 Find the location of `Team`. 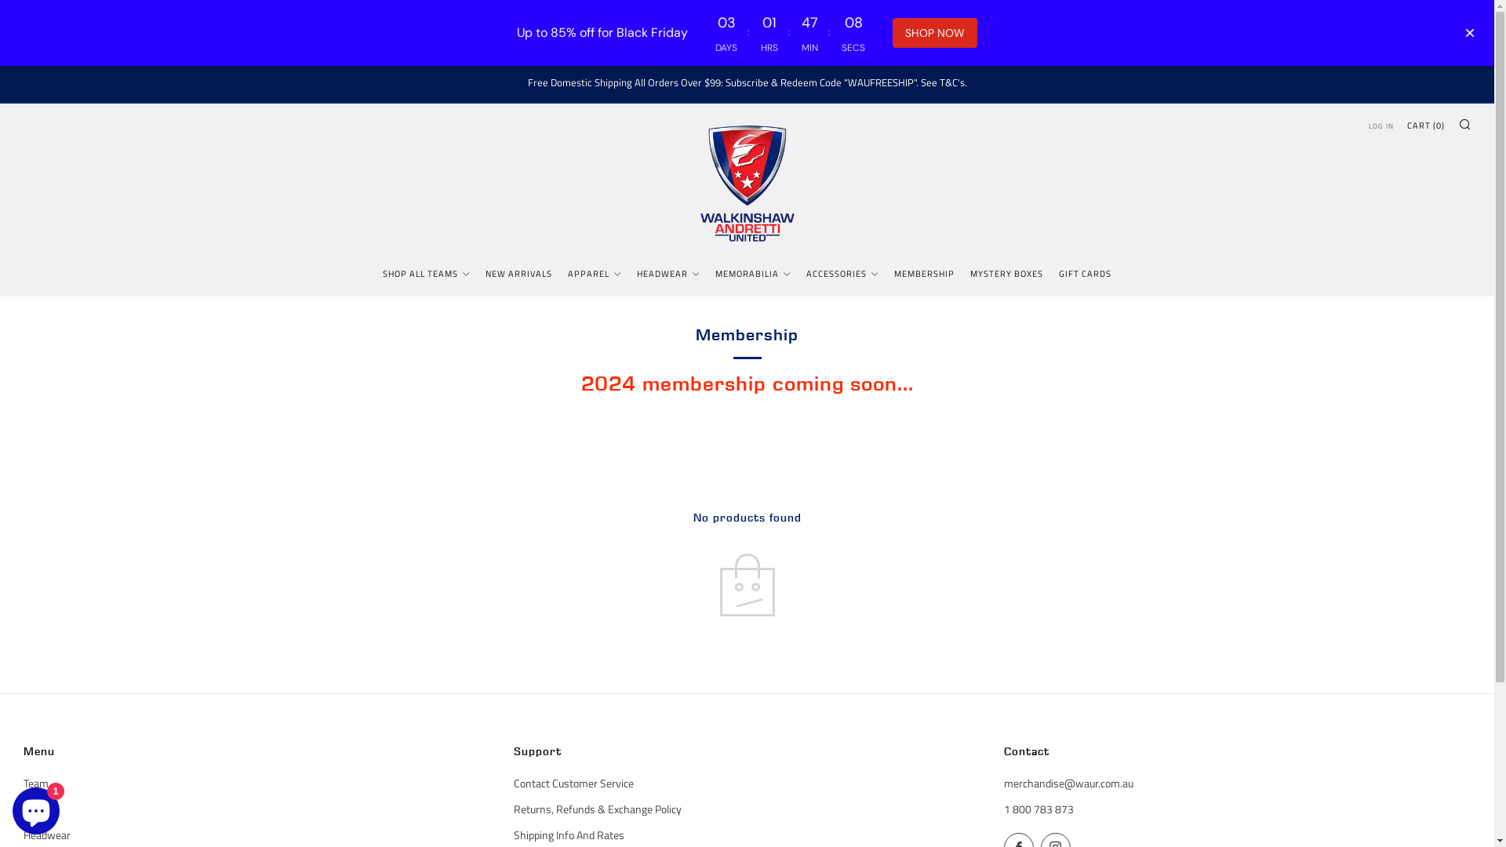

Team is located at coordinates (36, 783).